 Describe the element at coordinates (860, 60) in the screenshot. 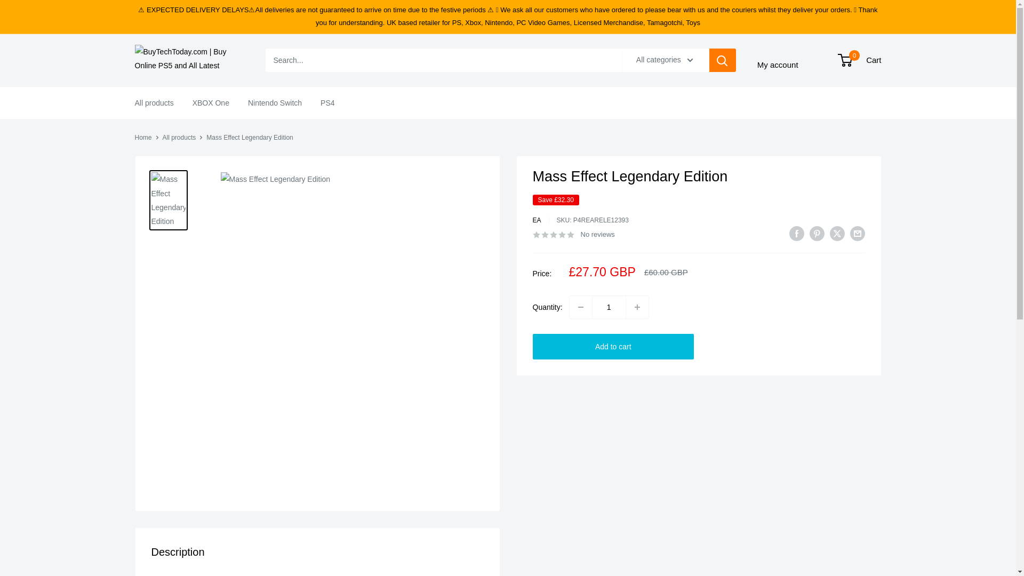

I see `Increase quantity by 1` at that location.